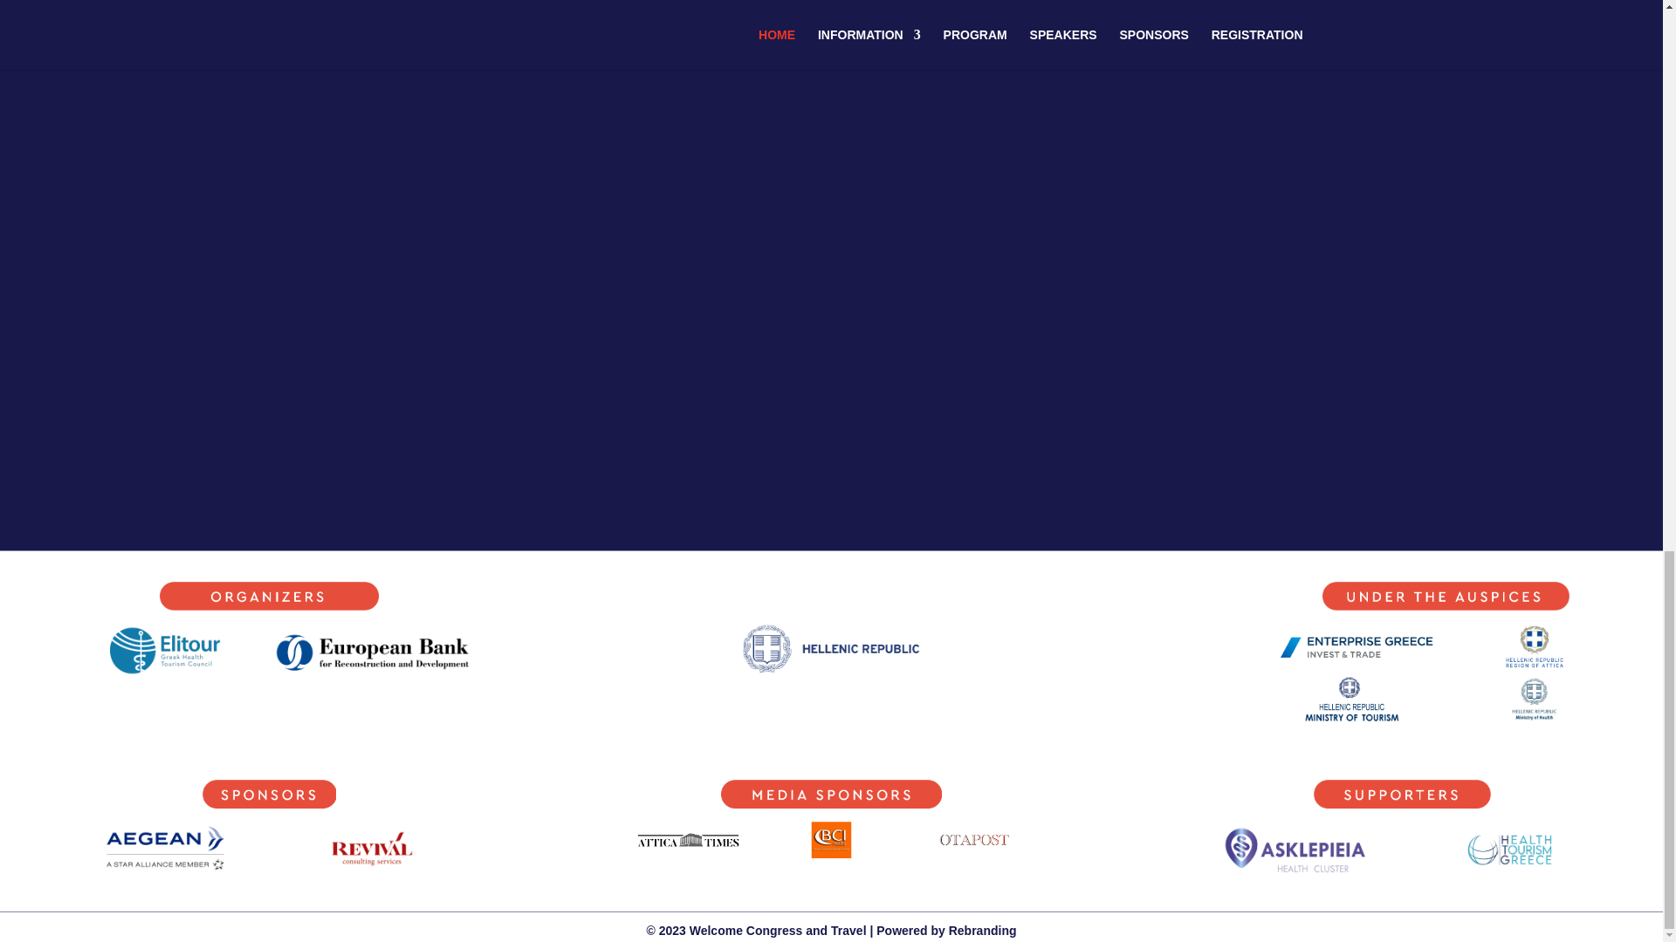 The width and height of the screenshot is (1676, 942). Describe the element at coordinates (1535, 646) in the screenshot. I see `logos-20` at that location.